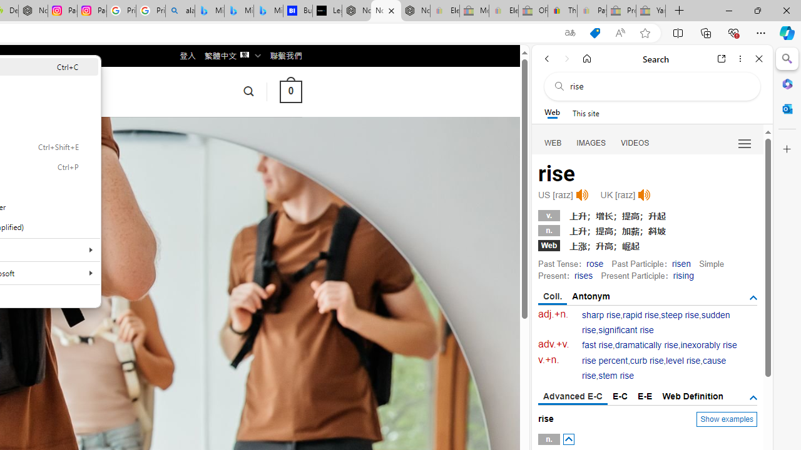 The width and height of the screenshot is (801, 450). Describe the element at coordinates (708, 345) in the screenshot. I see `inexorably rise` at that location.